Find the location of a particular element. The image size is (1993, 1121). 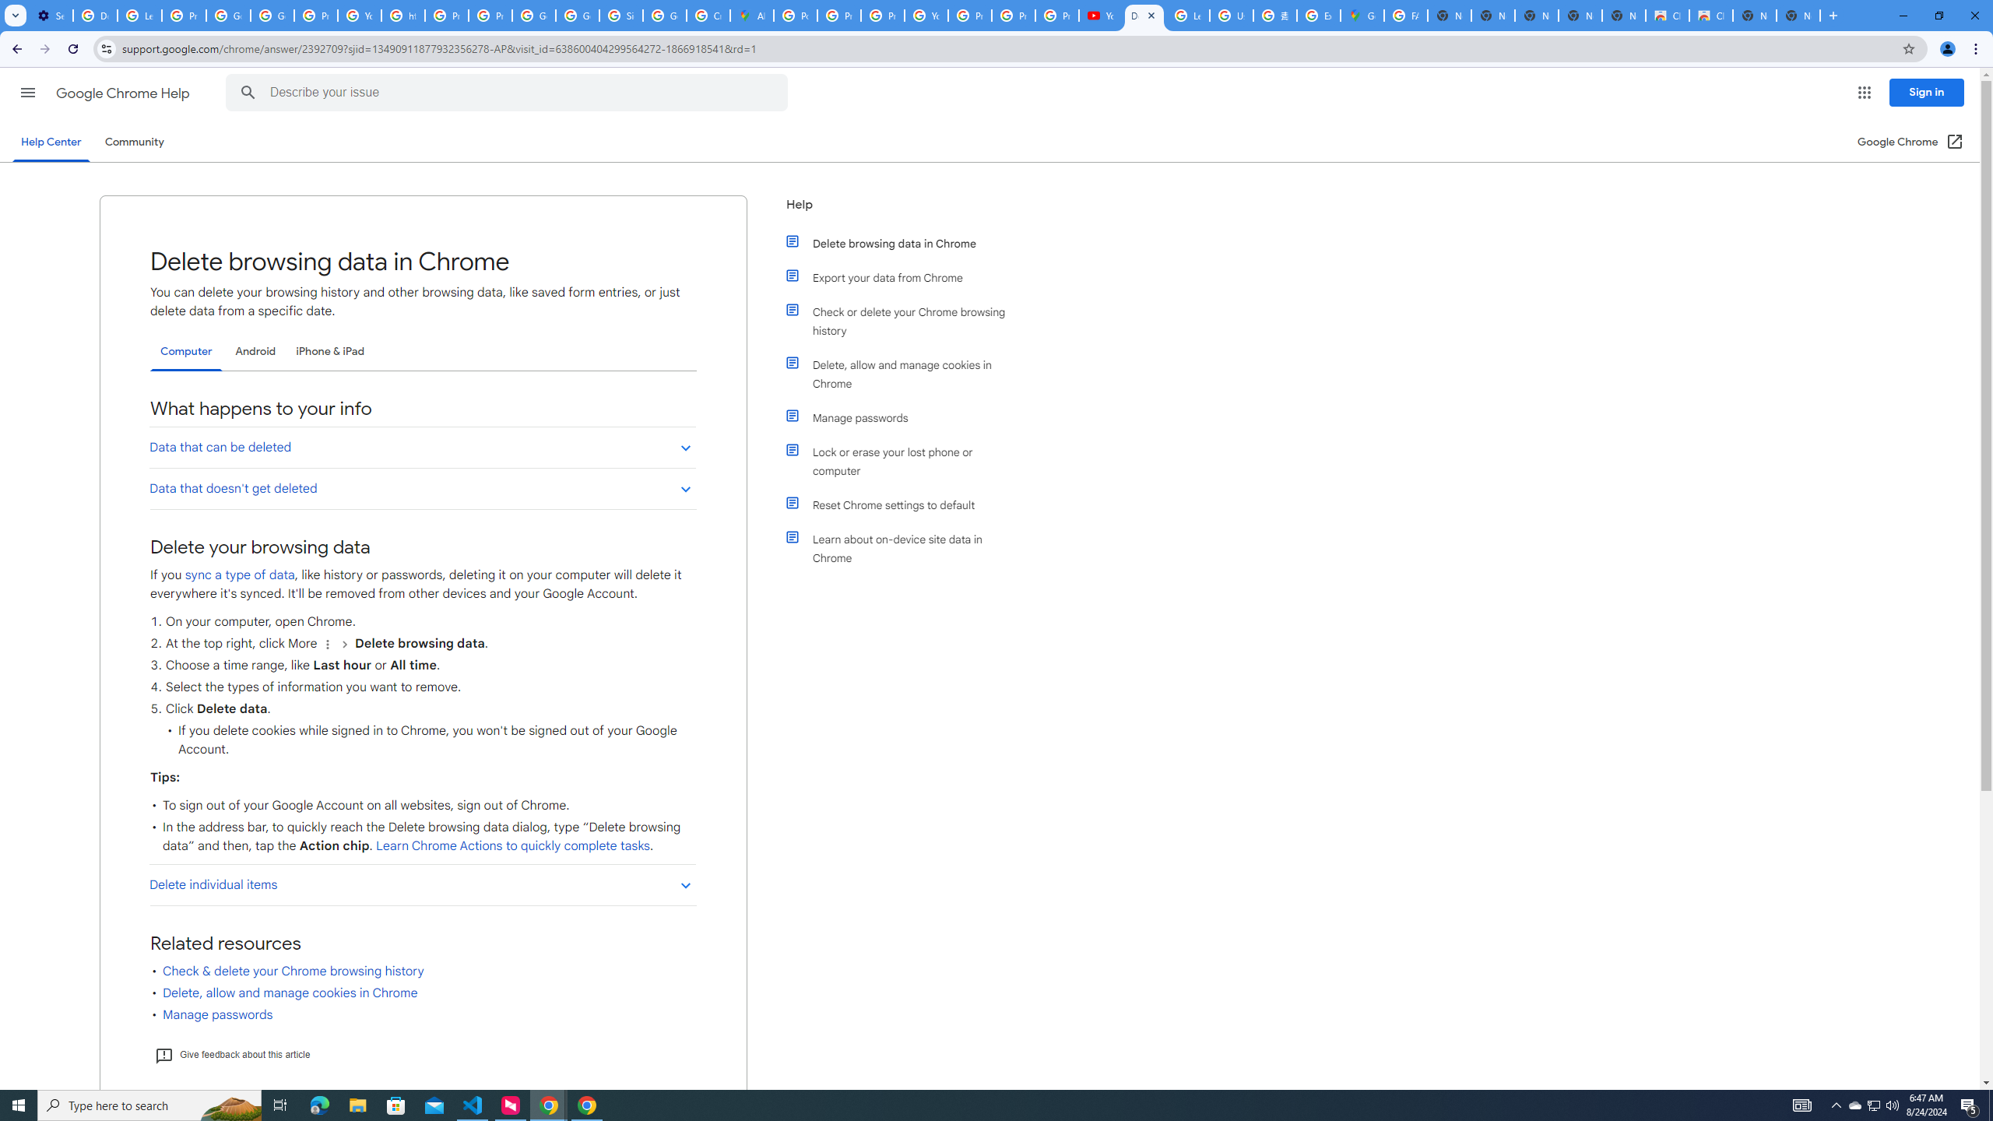

Classic Blue - Chrome Web Store is located at coordinates (1667, 16).